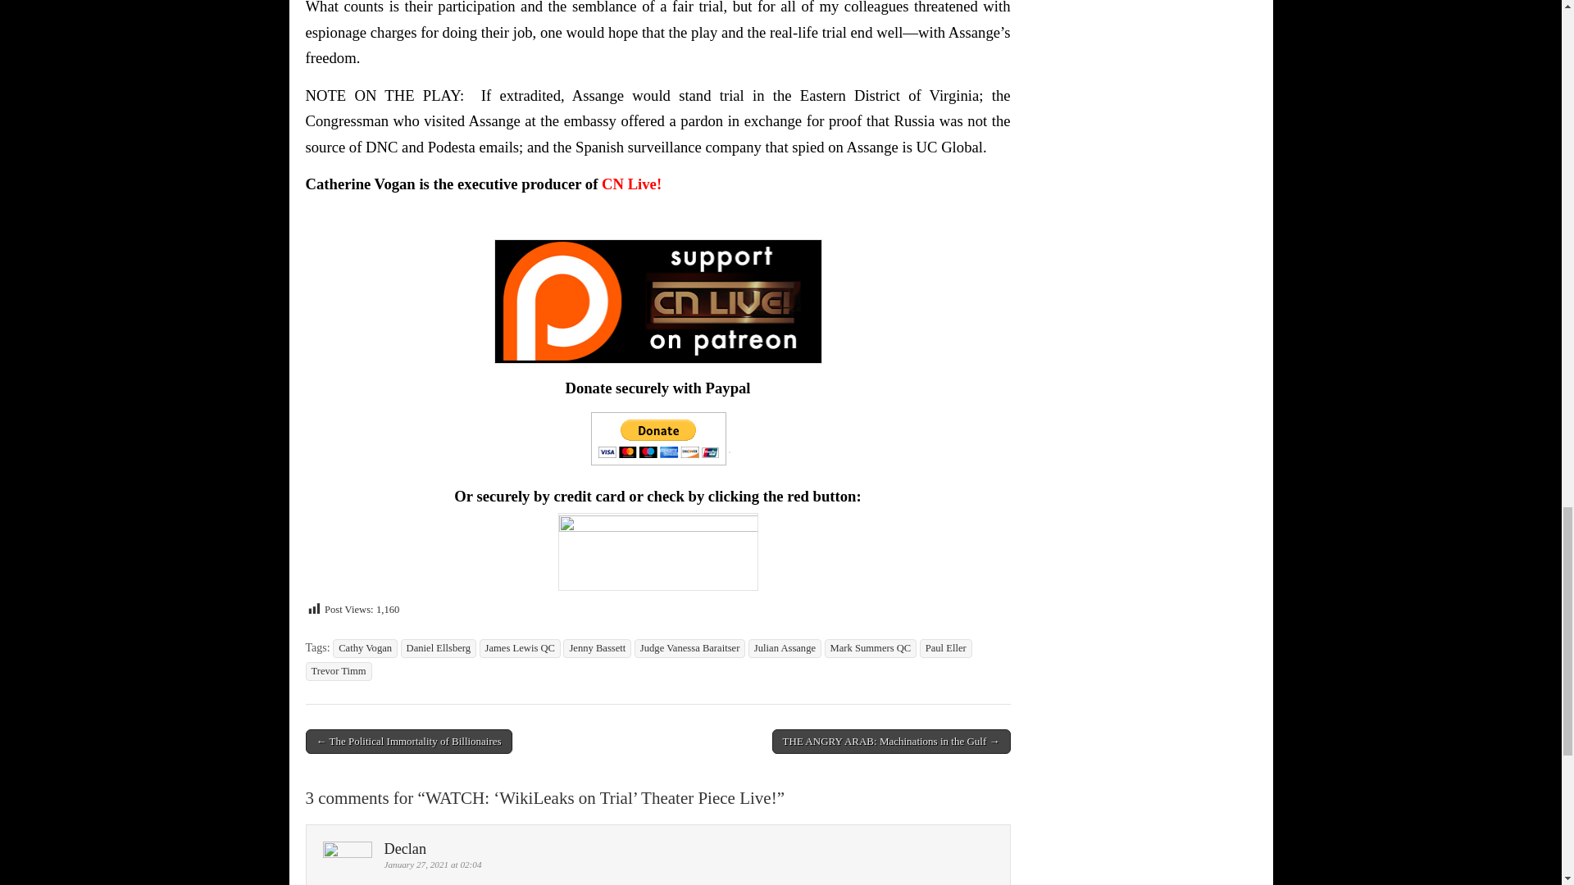 This screenshot has height=885, width=1574. I want to click on PayPal - The safer, easier way to pay online!, so click(658, 439).